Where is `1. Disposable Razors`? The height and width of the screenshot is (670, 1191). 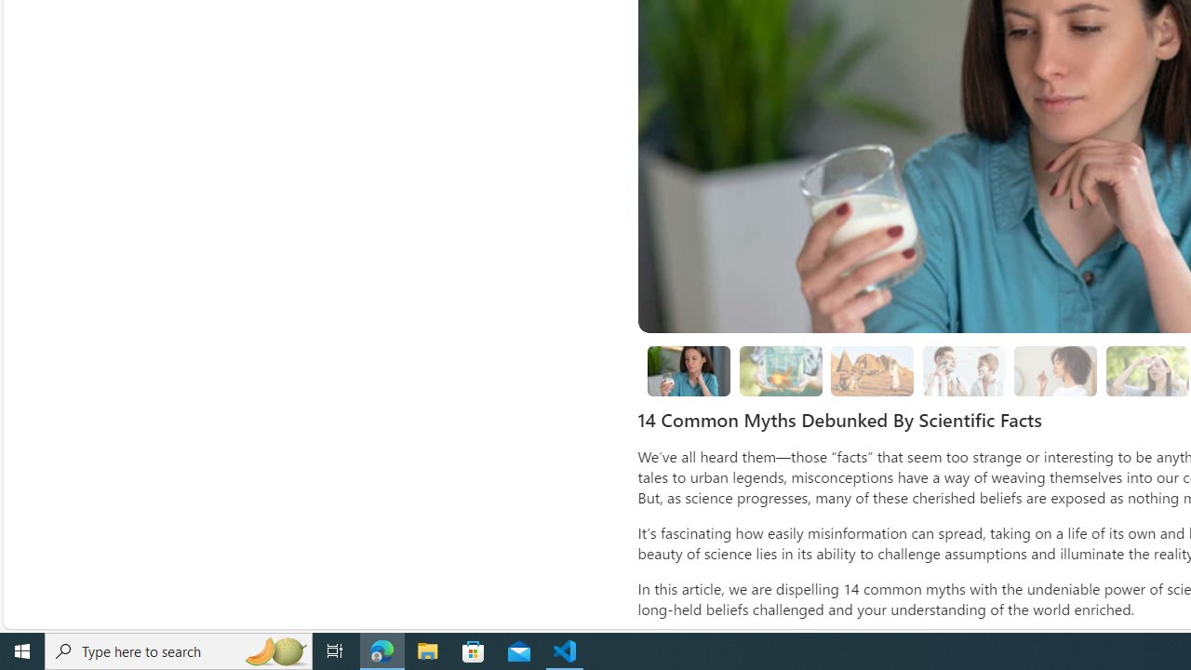
1. Disposable Razors is located at coordinates (964, 370).